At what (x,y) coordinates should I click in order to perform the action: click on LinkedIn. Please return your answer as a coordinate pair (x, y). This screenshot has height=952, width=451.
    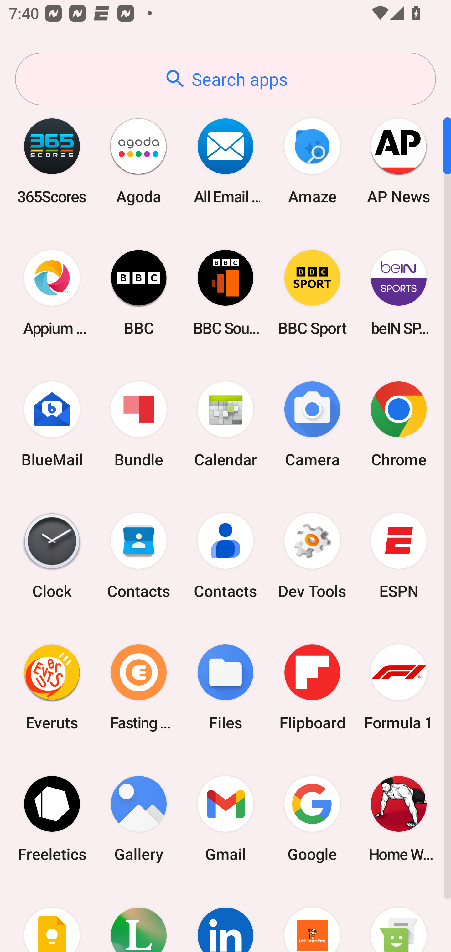
    Looking at the image, I should click on (225, 918).